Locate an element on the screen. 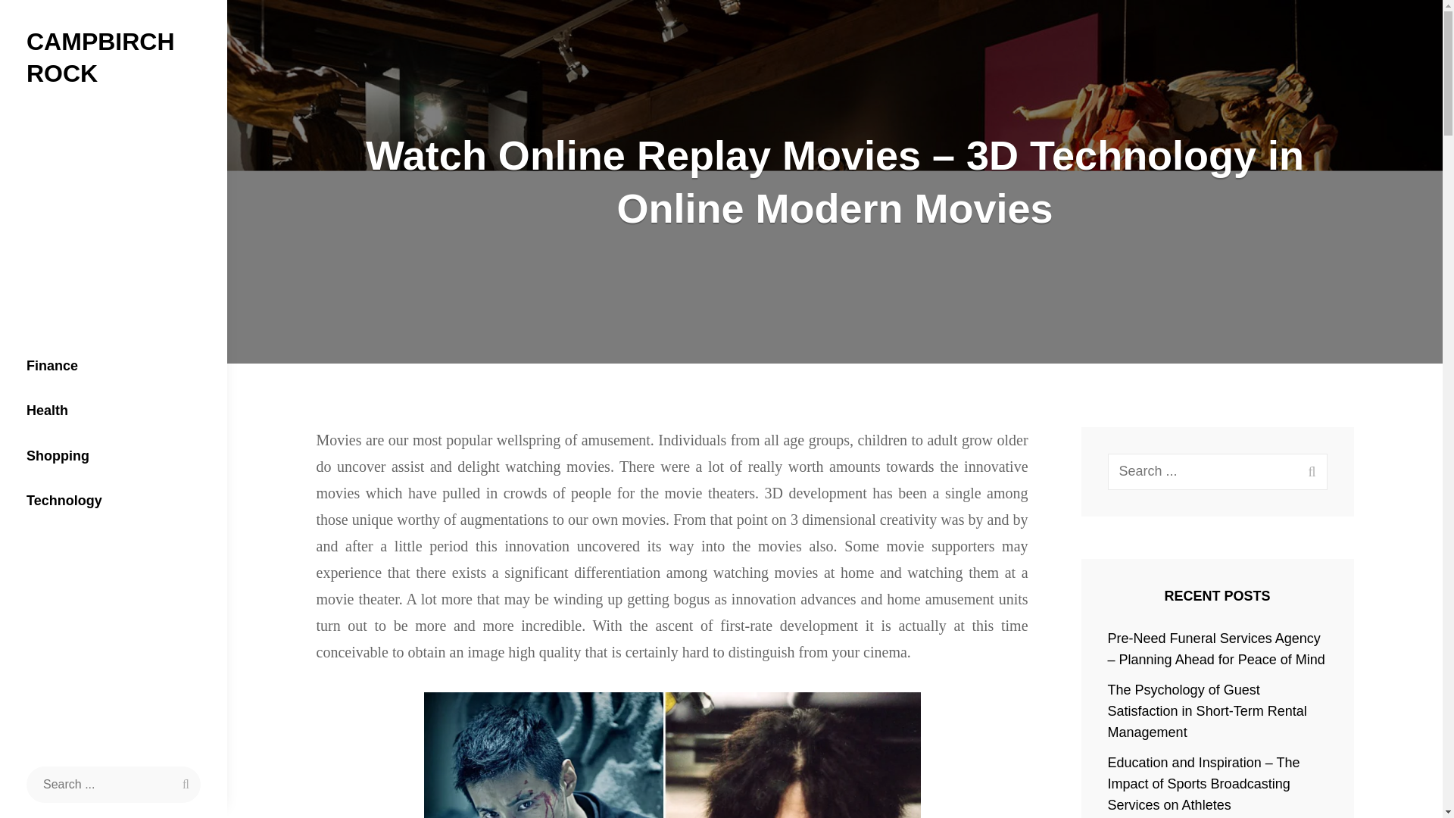 The width and height of the screenshot is (1454, 818). CAMPBIRCH ROCK is located at coordinates (100, 57).